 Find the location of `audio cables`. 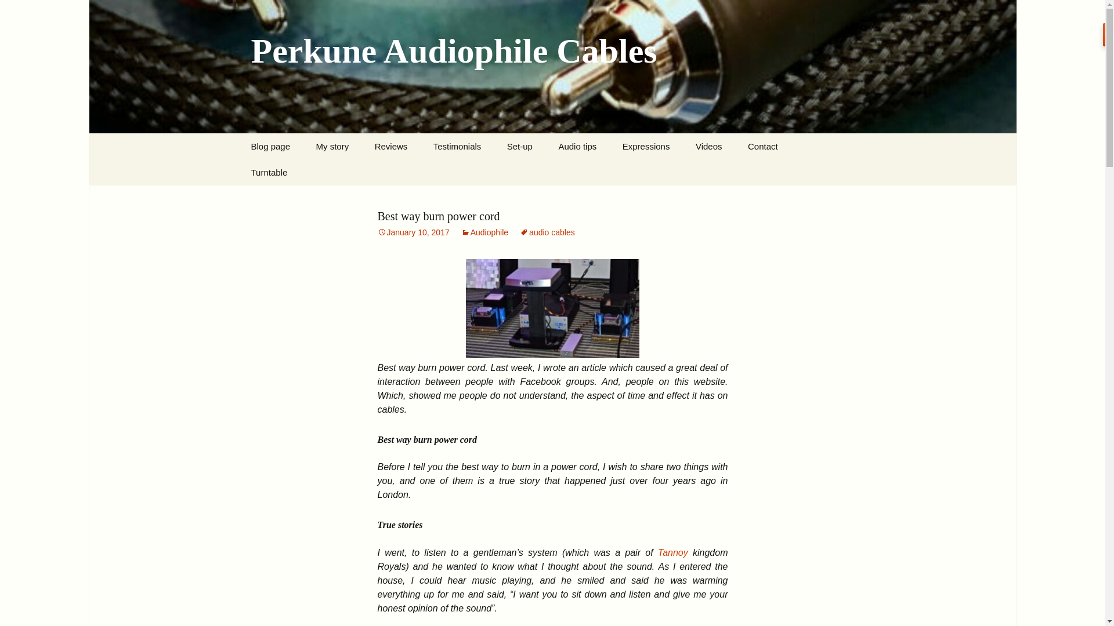

audio cables is located at coordinates (547, 232).